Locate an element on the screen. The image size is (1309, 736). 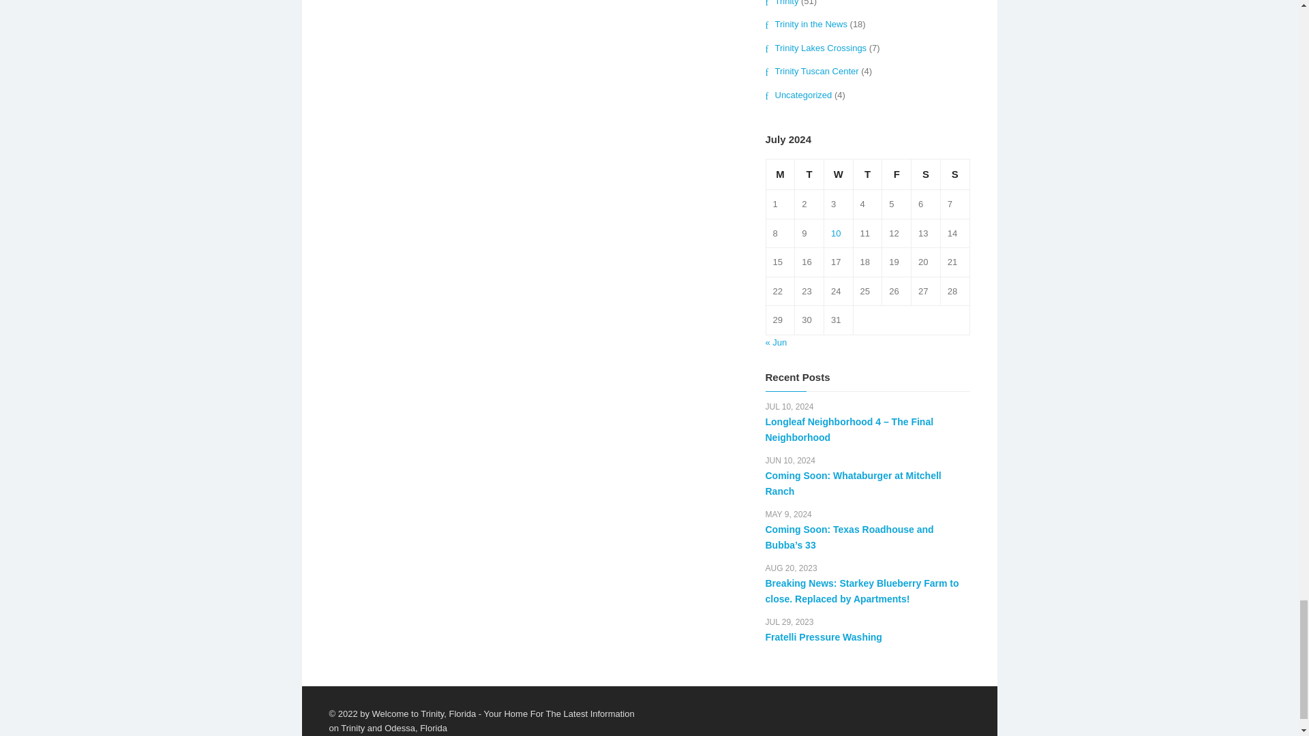
Tuesday is located at coordinates (809, 174).